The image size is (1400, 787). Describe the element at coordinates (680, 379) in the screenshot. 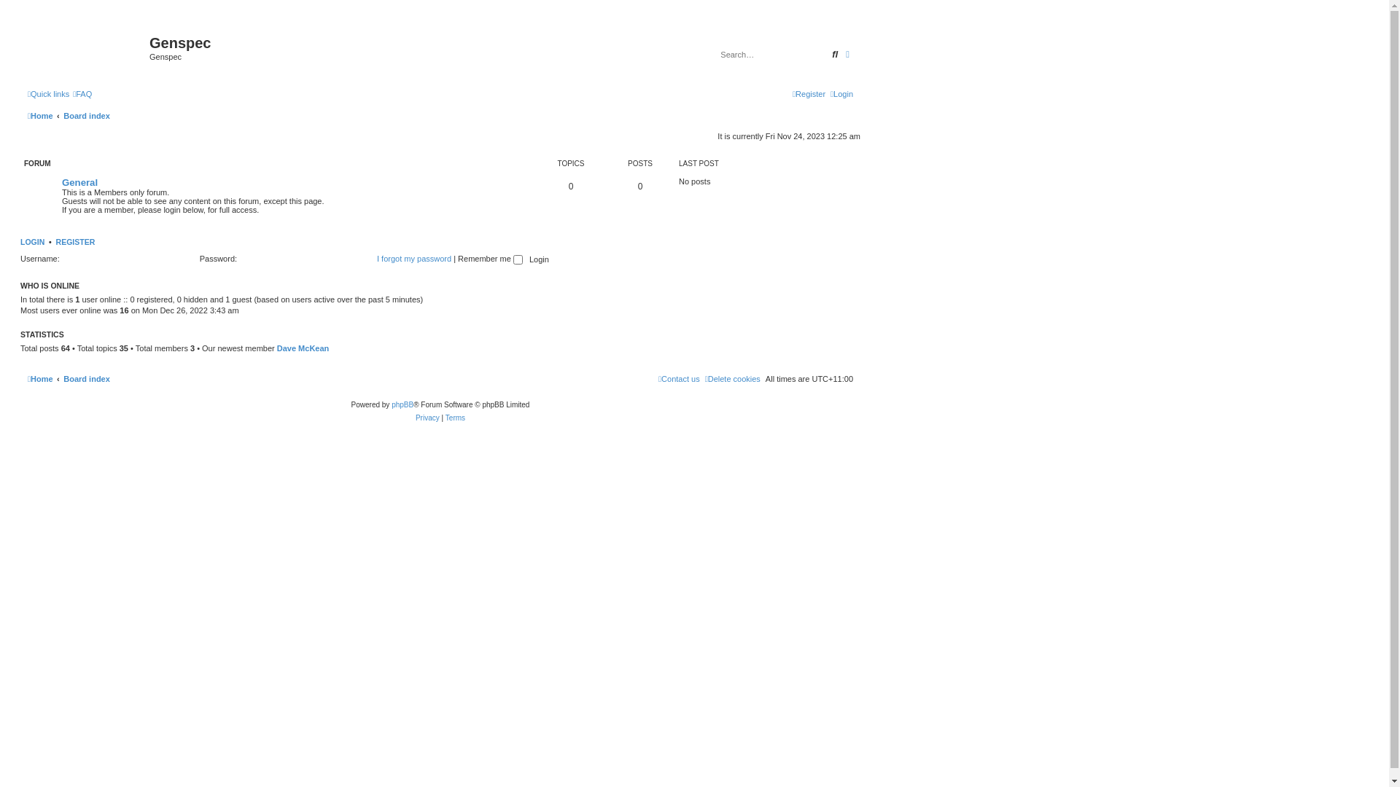

I see `Contact us` at that location.